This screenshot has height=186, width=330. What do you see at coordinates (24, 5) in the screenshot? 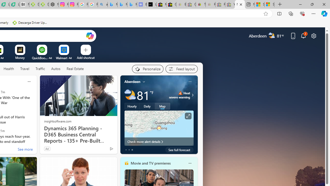
I see `Nvidia va a poner a prueba la paciencia de los inversores` at bounding box center [24, 5].